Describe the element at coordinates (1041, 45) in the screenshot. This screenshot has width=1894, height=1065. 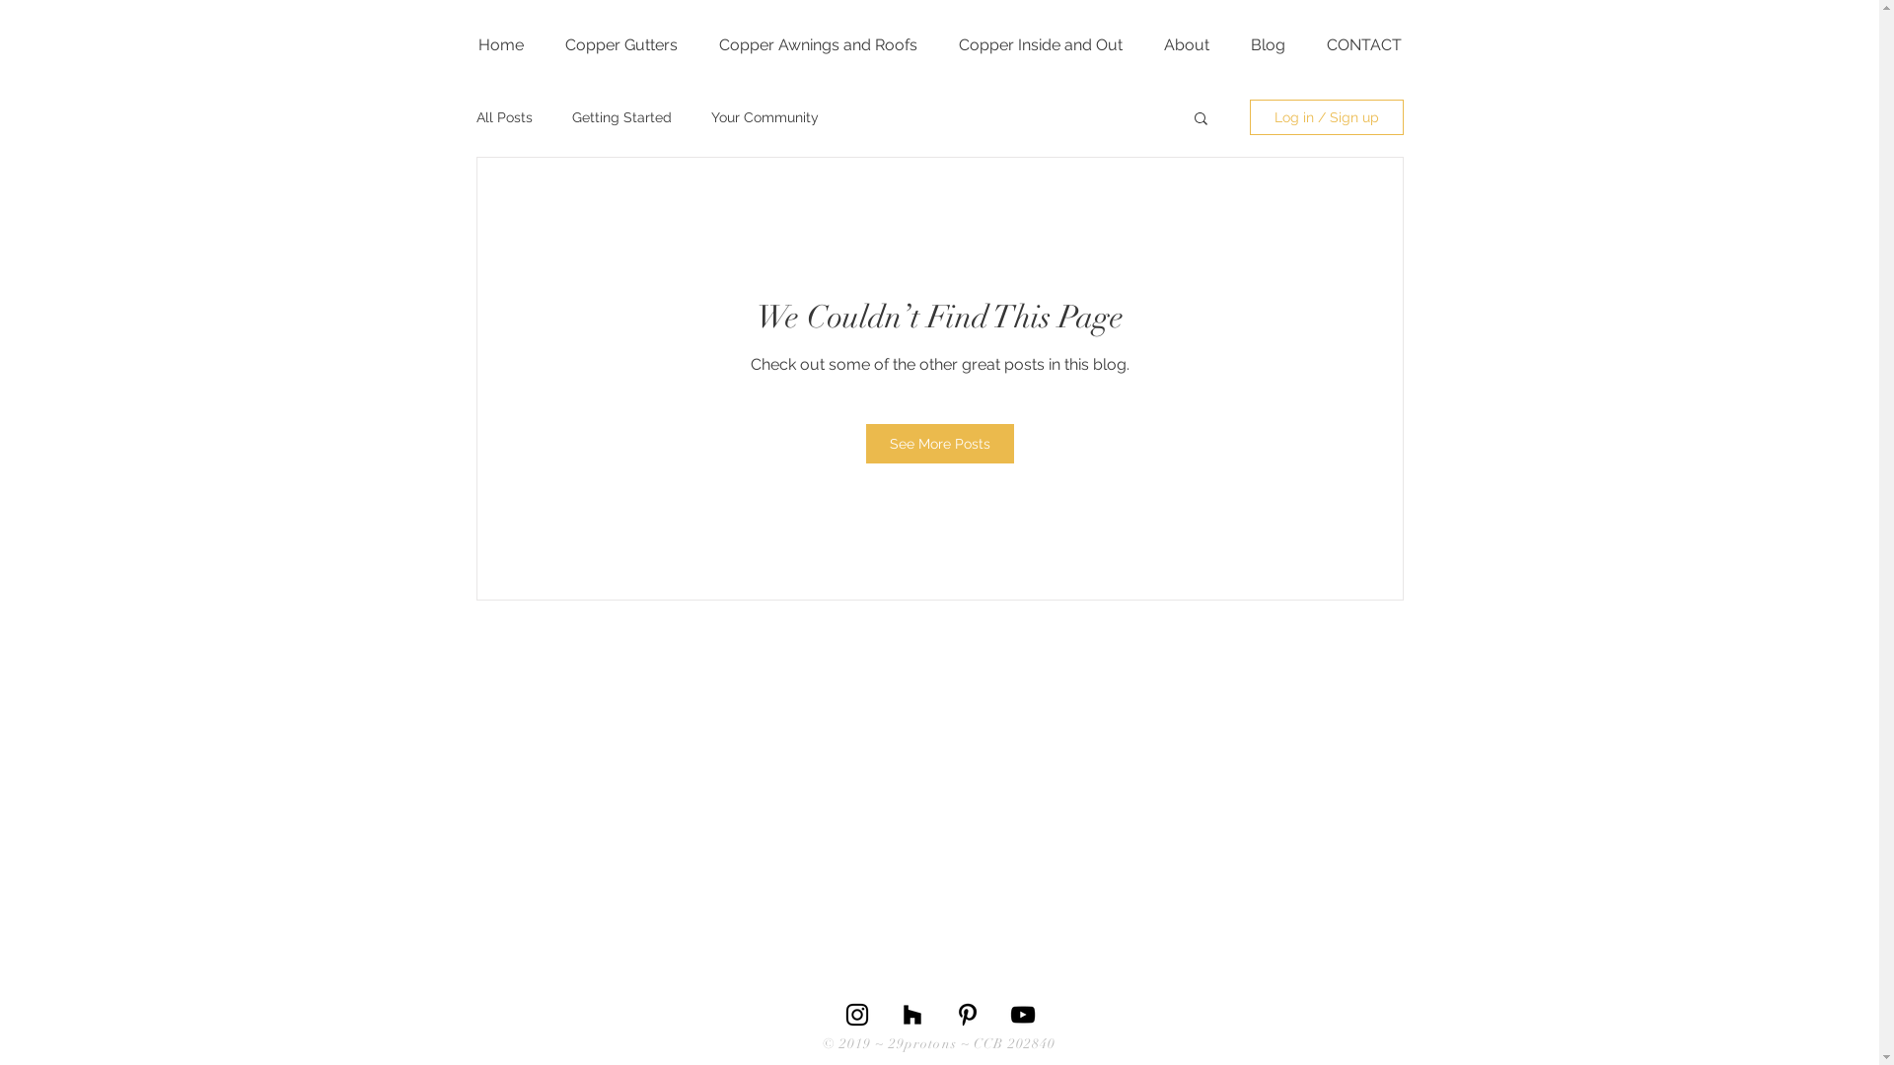
I see `Copper Inside and Out` at that location.